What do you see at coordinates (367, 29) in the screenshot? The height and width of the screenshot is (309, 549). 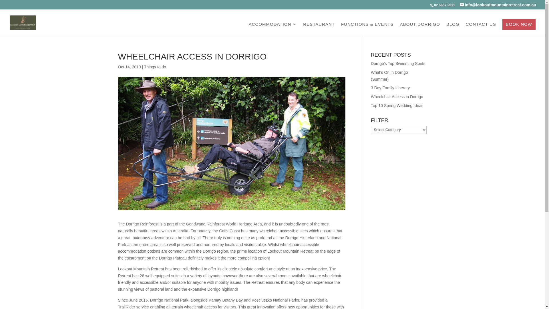 I see `FUNCTIONS & EVENTS` at bounding box center [367, 29].